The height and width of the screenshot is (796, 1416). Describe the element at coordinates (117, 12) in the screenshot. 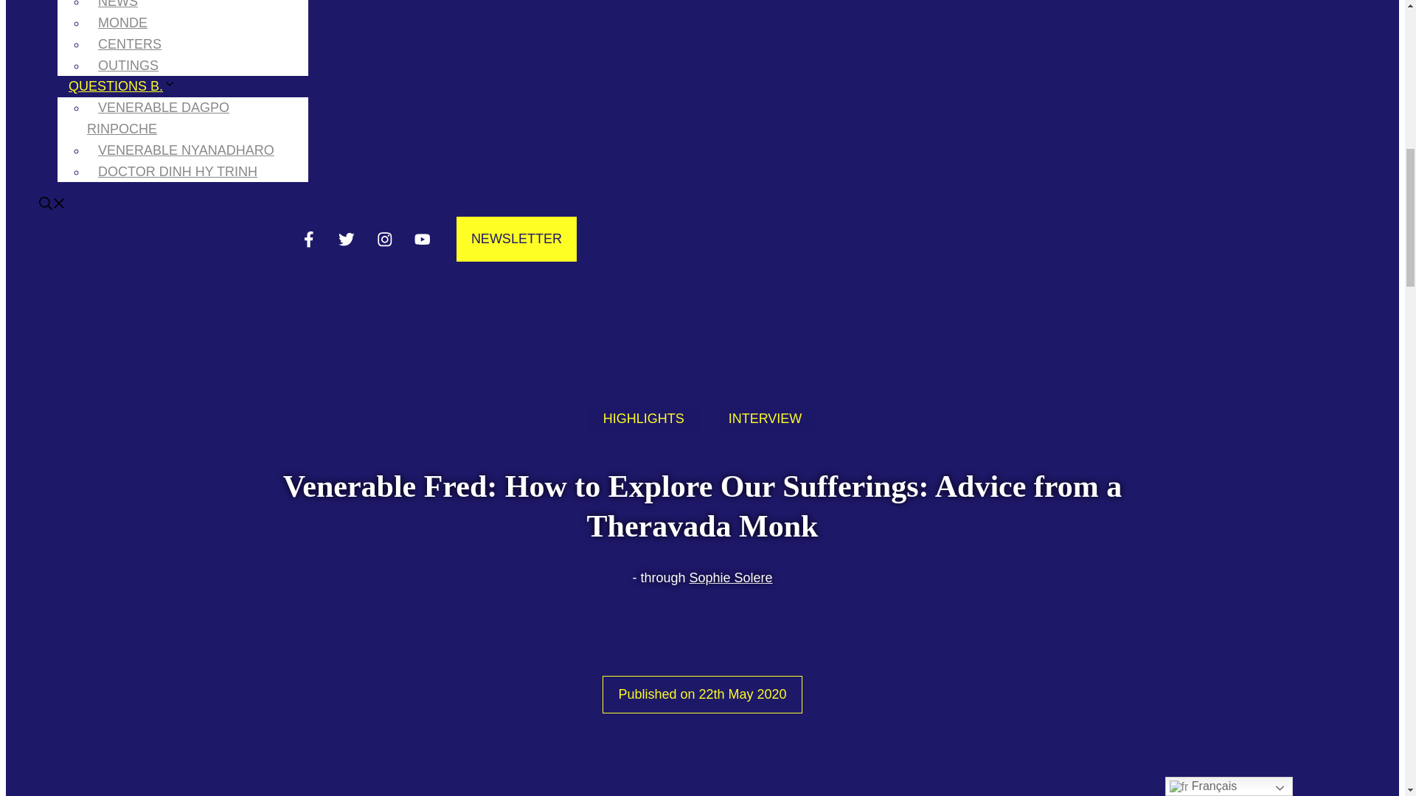

I see `NEWS` at that location.